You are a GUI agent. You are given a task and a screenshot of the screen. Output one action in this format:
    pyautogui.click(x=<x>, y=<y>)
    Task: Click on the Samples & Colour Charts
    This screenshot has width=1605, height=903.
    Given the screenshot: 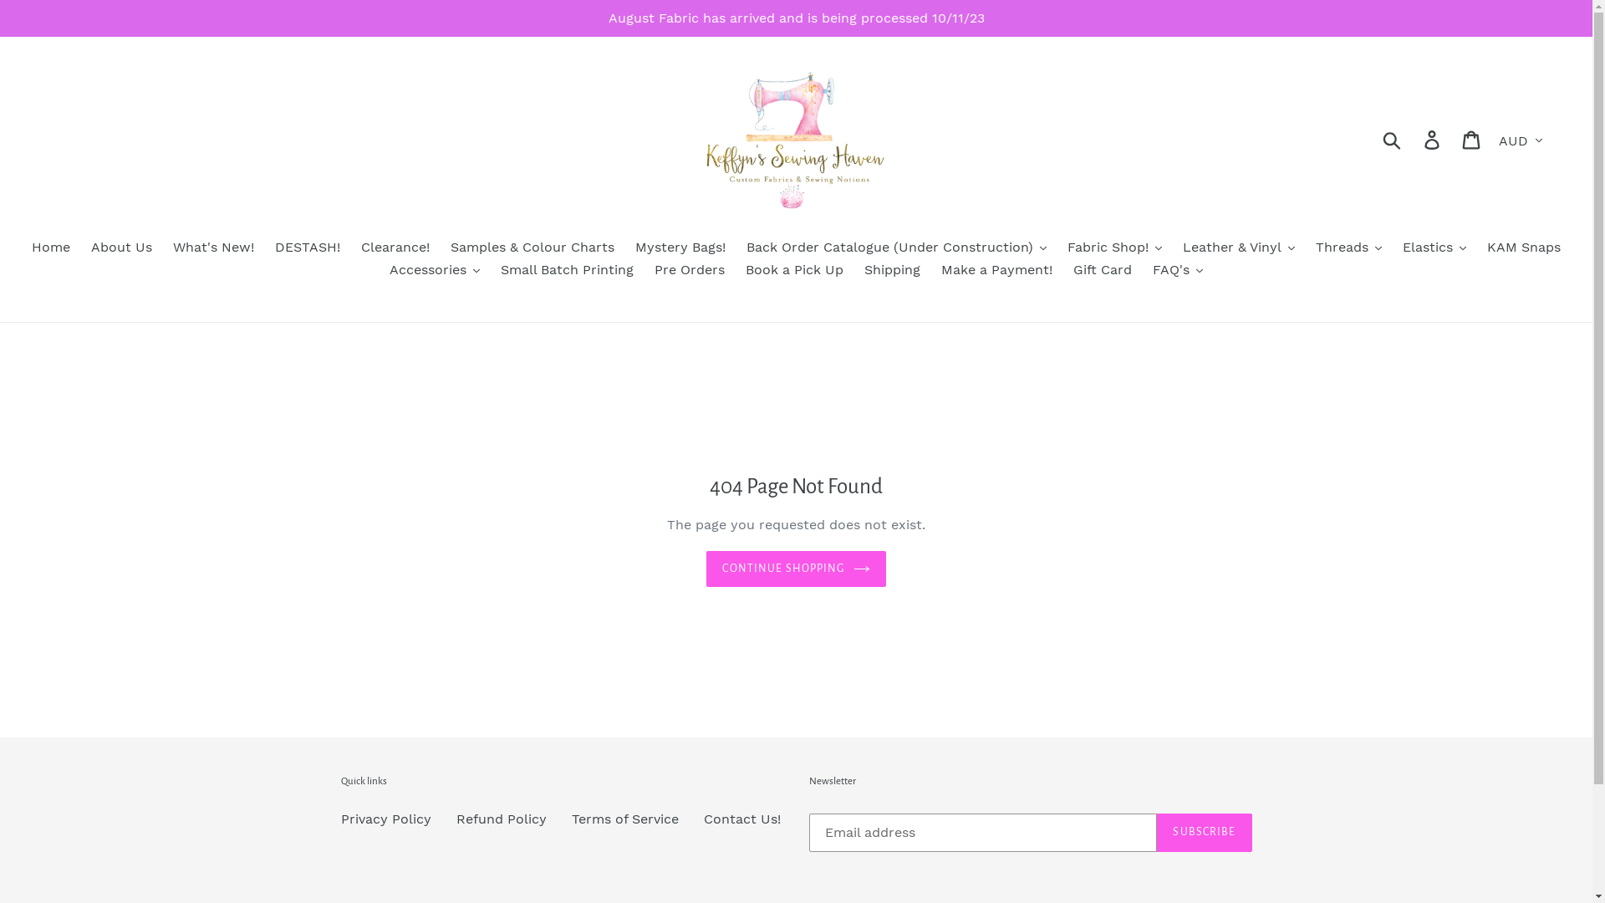 What is the action you would take?
    pyautogui.click(x=532, y=249)
    